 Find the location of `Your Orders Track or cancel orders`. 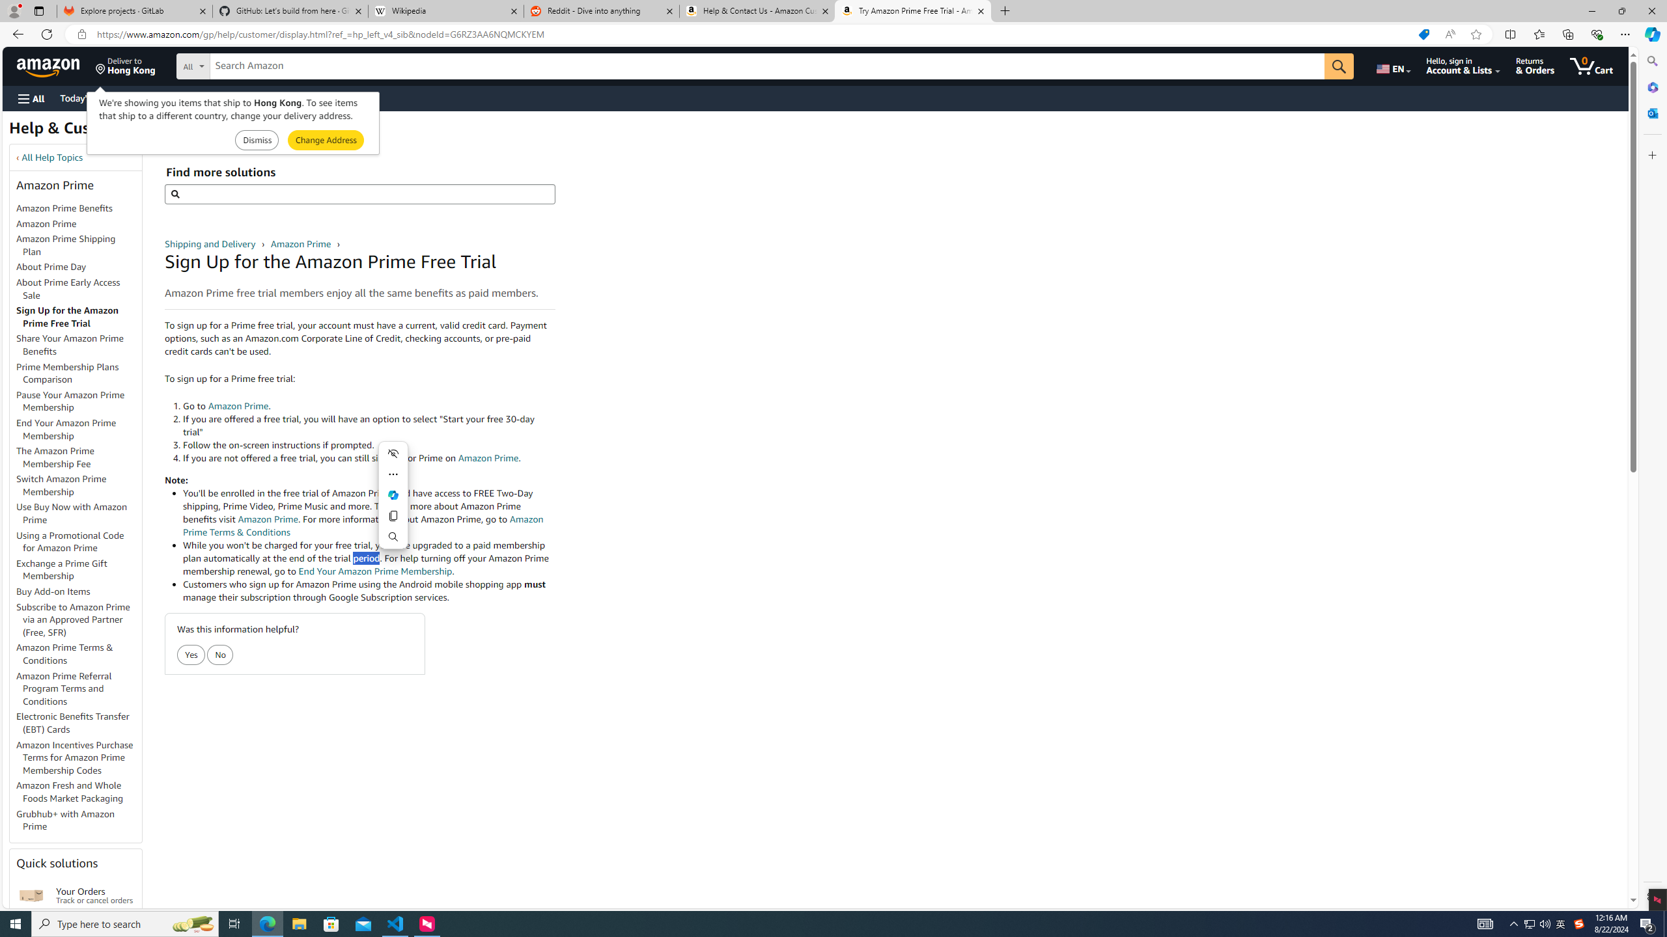

Your Orders Track or cancel orders is located at coordinates (95, 895).